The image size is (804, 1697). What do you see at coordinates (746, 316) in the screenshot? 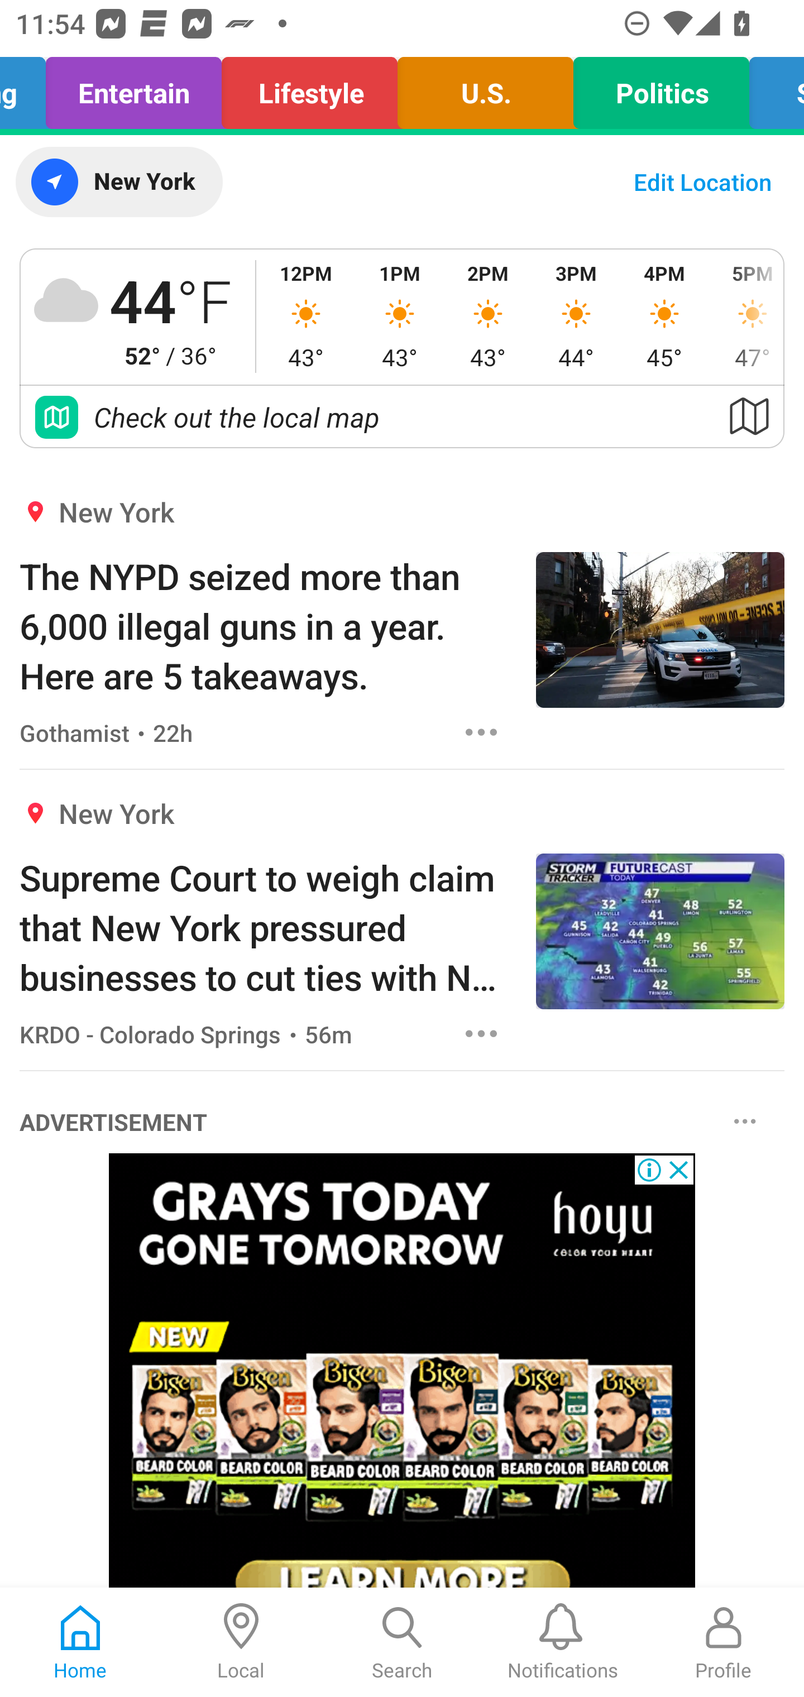
I see `5PM 47°` at bounding box center [746, 316].